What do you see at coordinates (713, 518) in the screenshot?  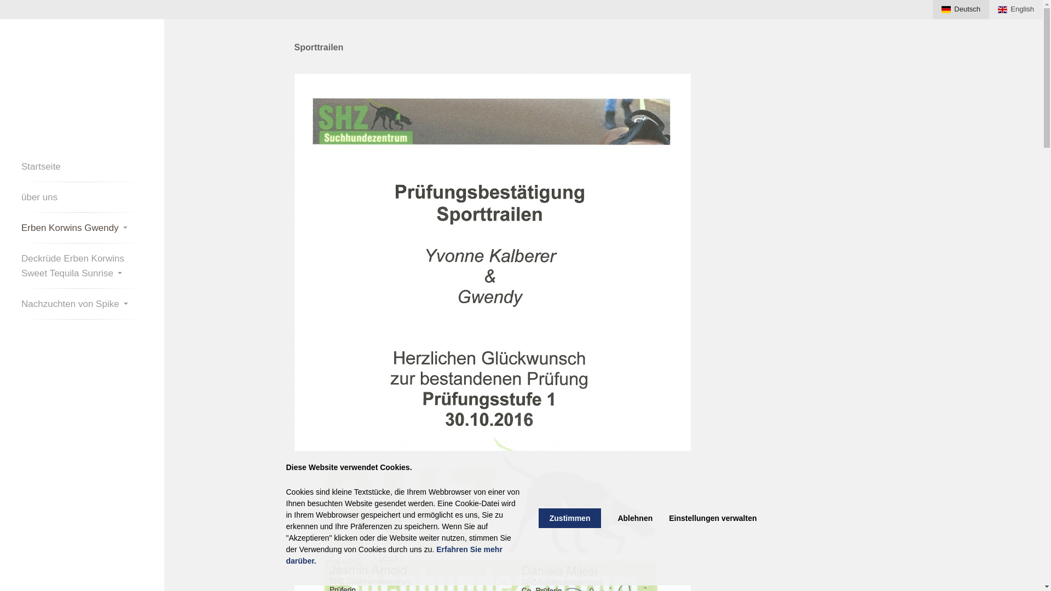 I see `Einstellungen verwalten` at bounding box center [713, 518].